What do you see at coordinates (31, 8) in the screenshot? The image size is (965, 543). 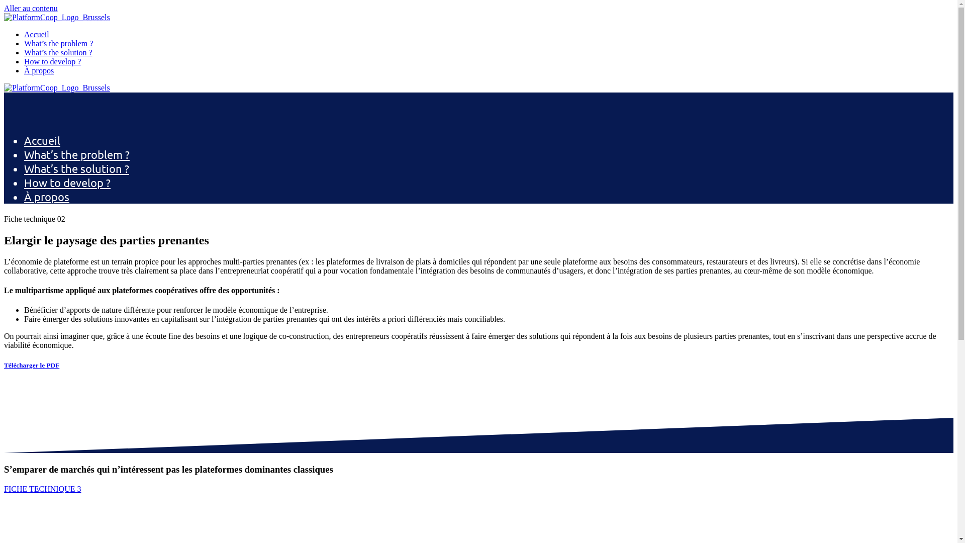 I see `Aller au contenu` at bounding box center [31, 8].